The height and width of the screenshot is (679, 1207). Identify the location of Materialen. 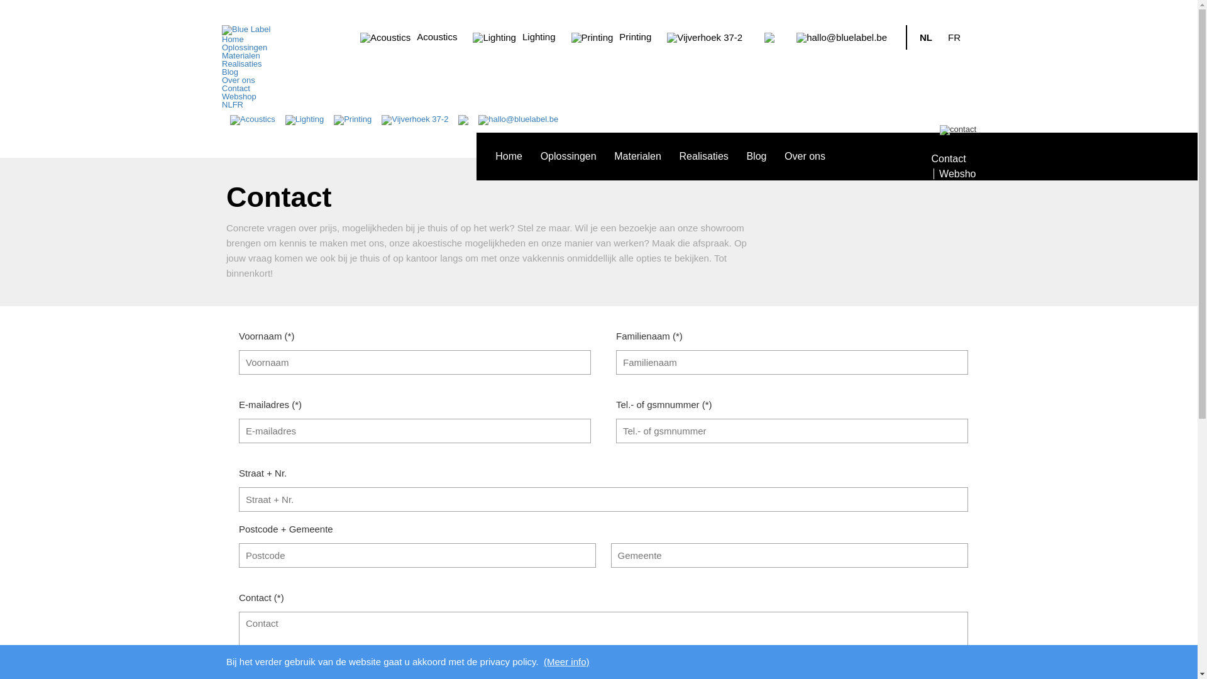
(241, 55).